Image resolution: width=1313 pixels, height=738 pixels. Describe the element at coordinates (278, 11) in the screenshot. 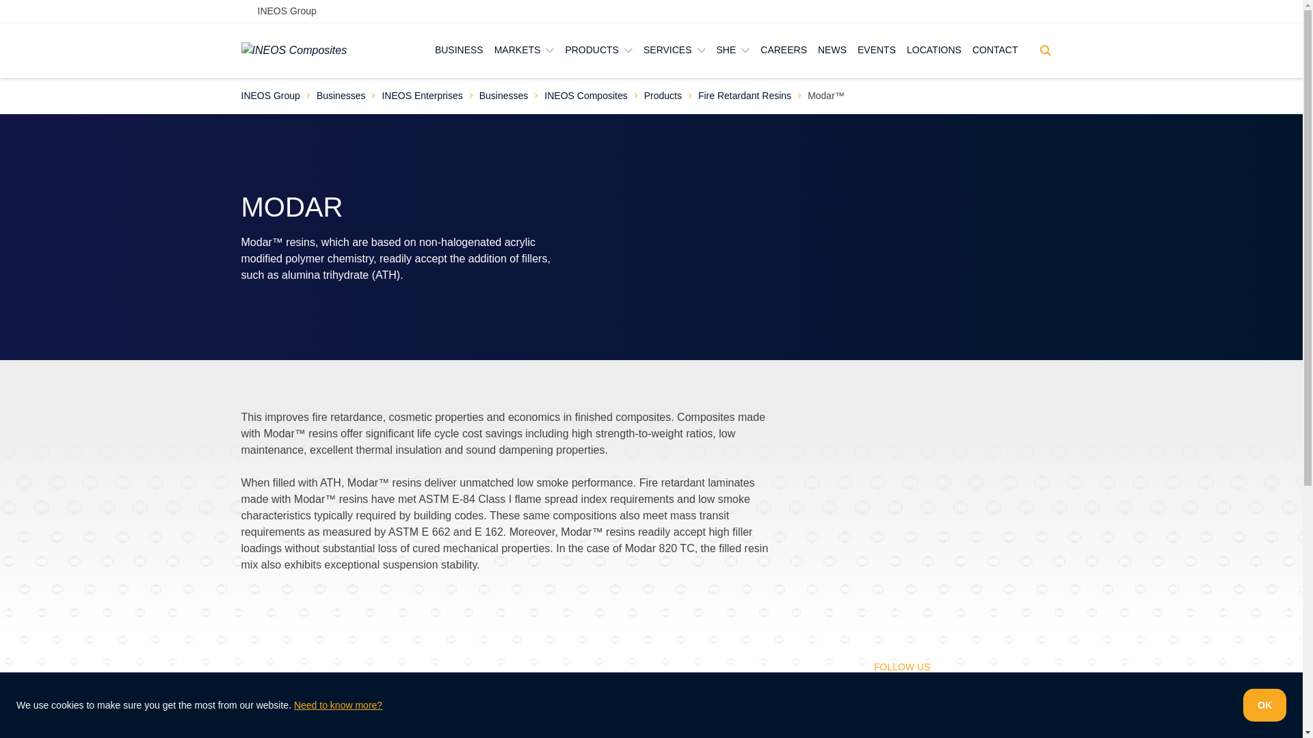

I see `INEOS Group` at that location.